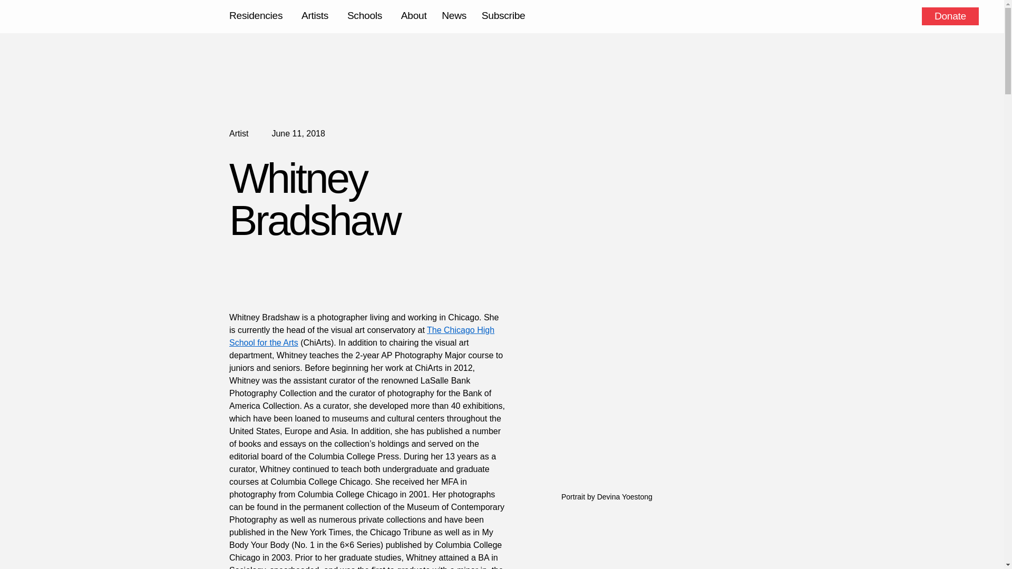 This screenshot has height=569, width=1012. Describe the element at coordinates (503, 15) in the screenshot. I see `Subscribe` at that location.